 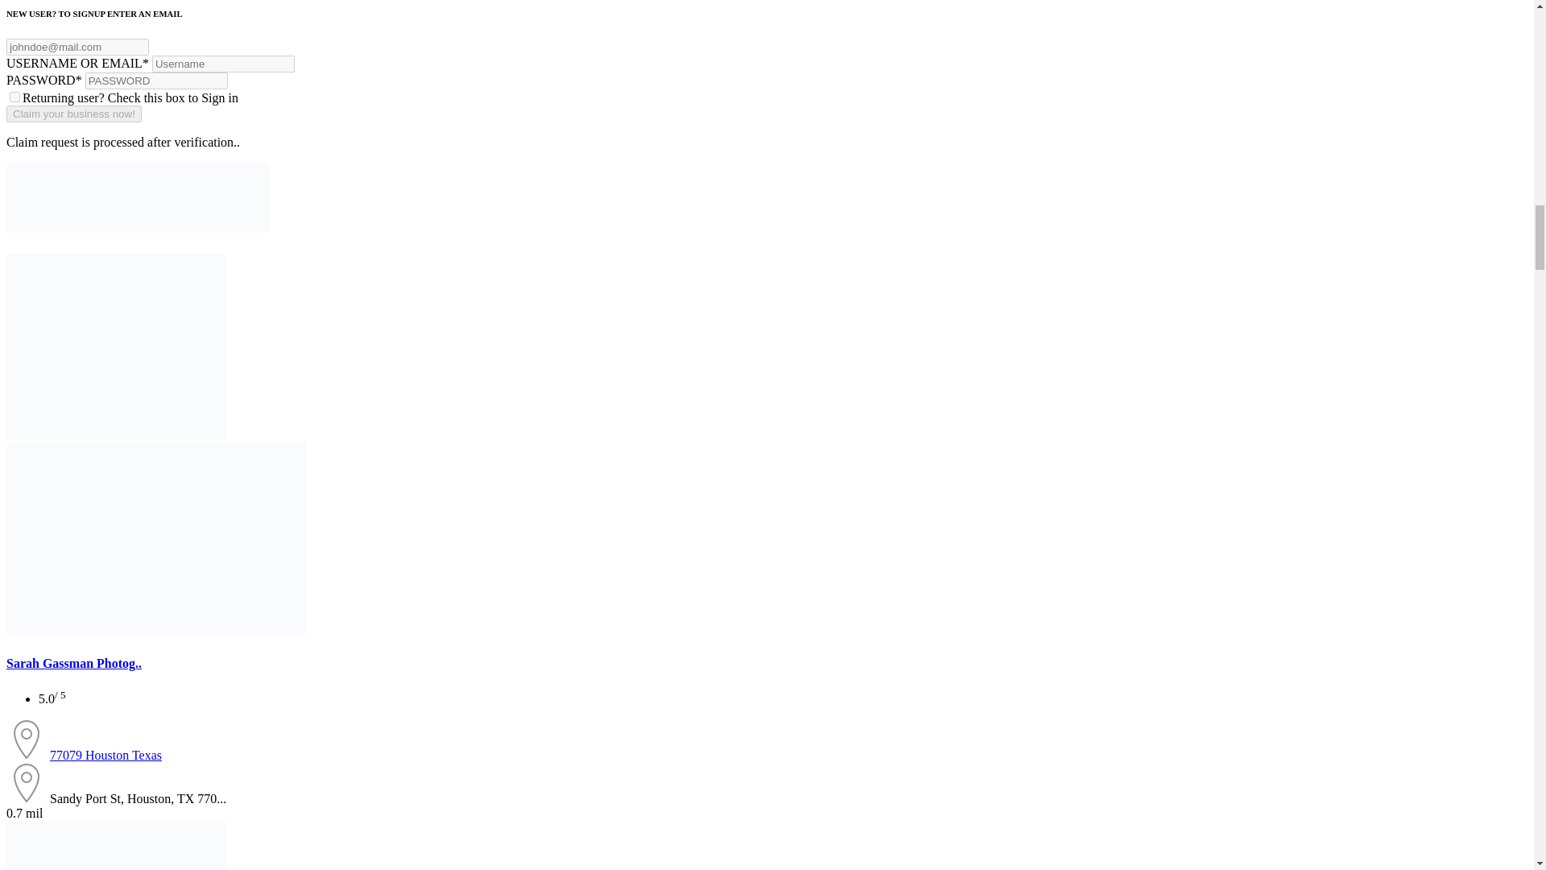 I want to click on Claim your business now!, so click(x=74, y=114).